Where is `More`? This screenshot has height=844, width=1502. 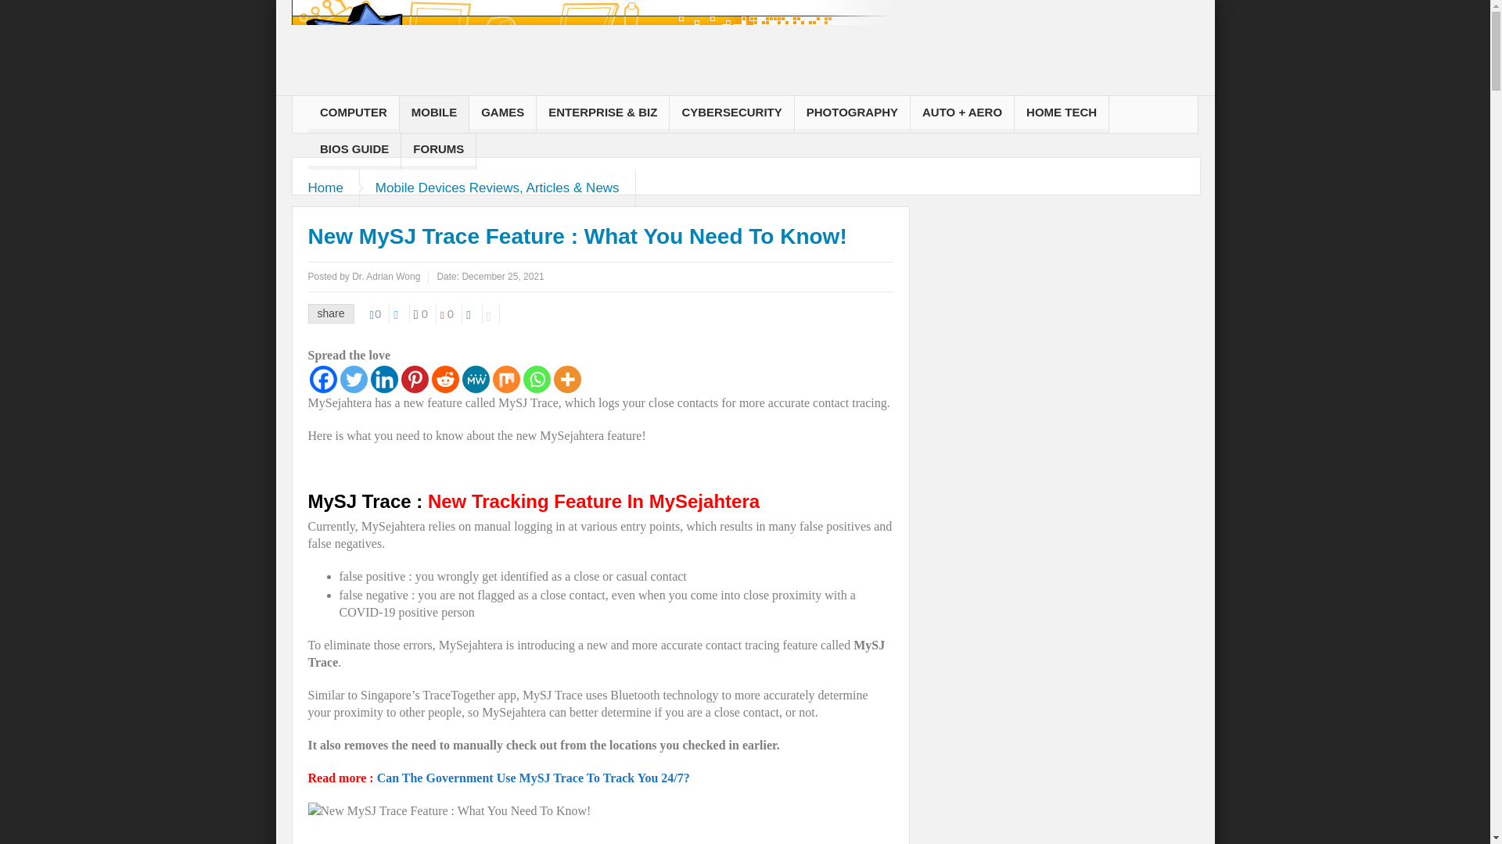 More is located at coordinates (568, 379).